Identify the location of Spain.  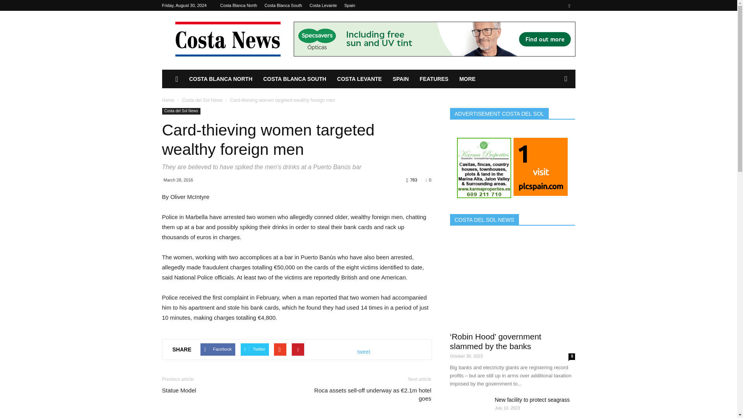
(350, 5).